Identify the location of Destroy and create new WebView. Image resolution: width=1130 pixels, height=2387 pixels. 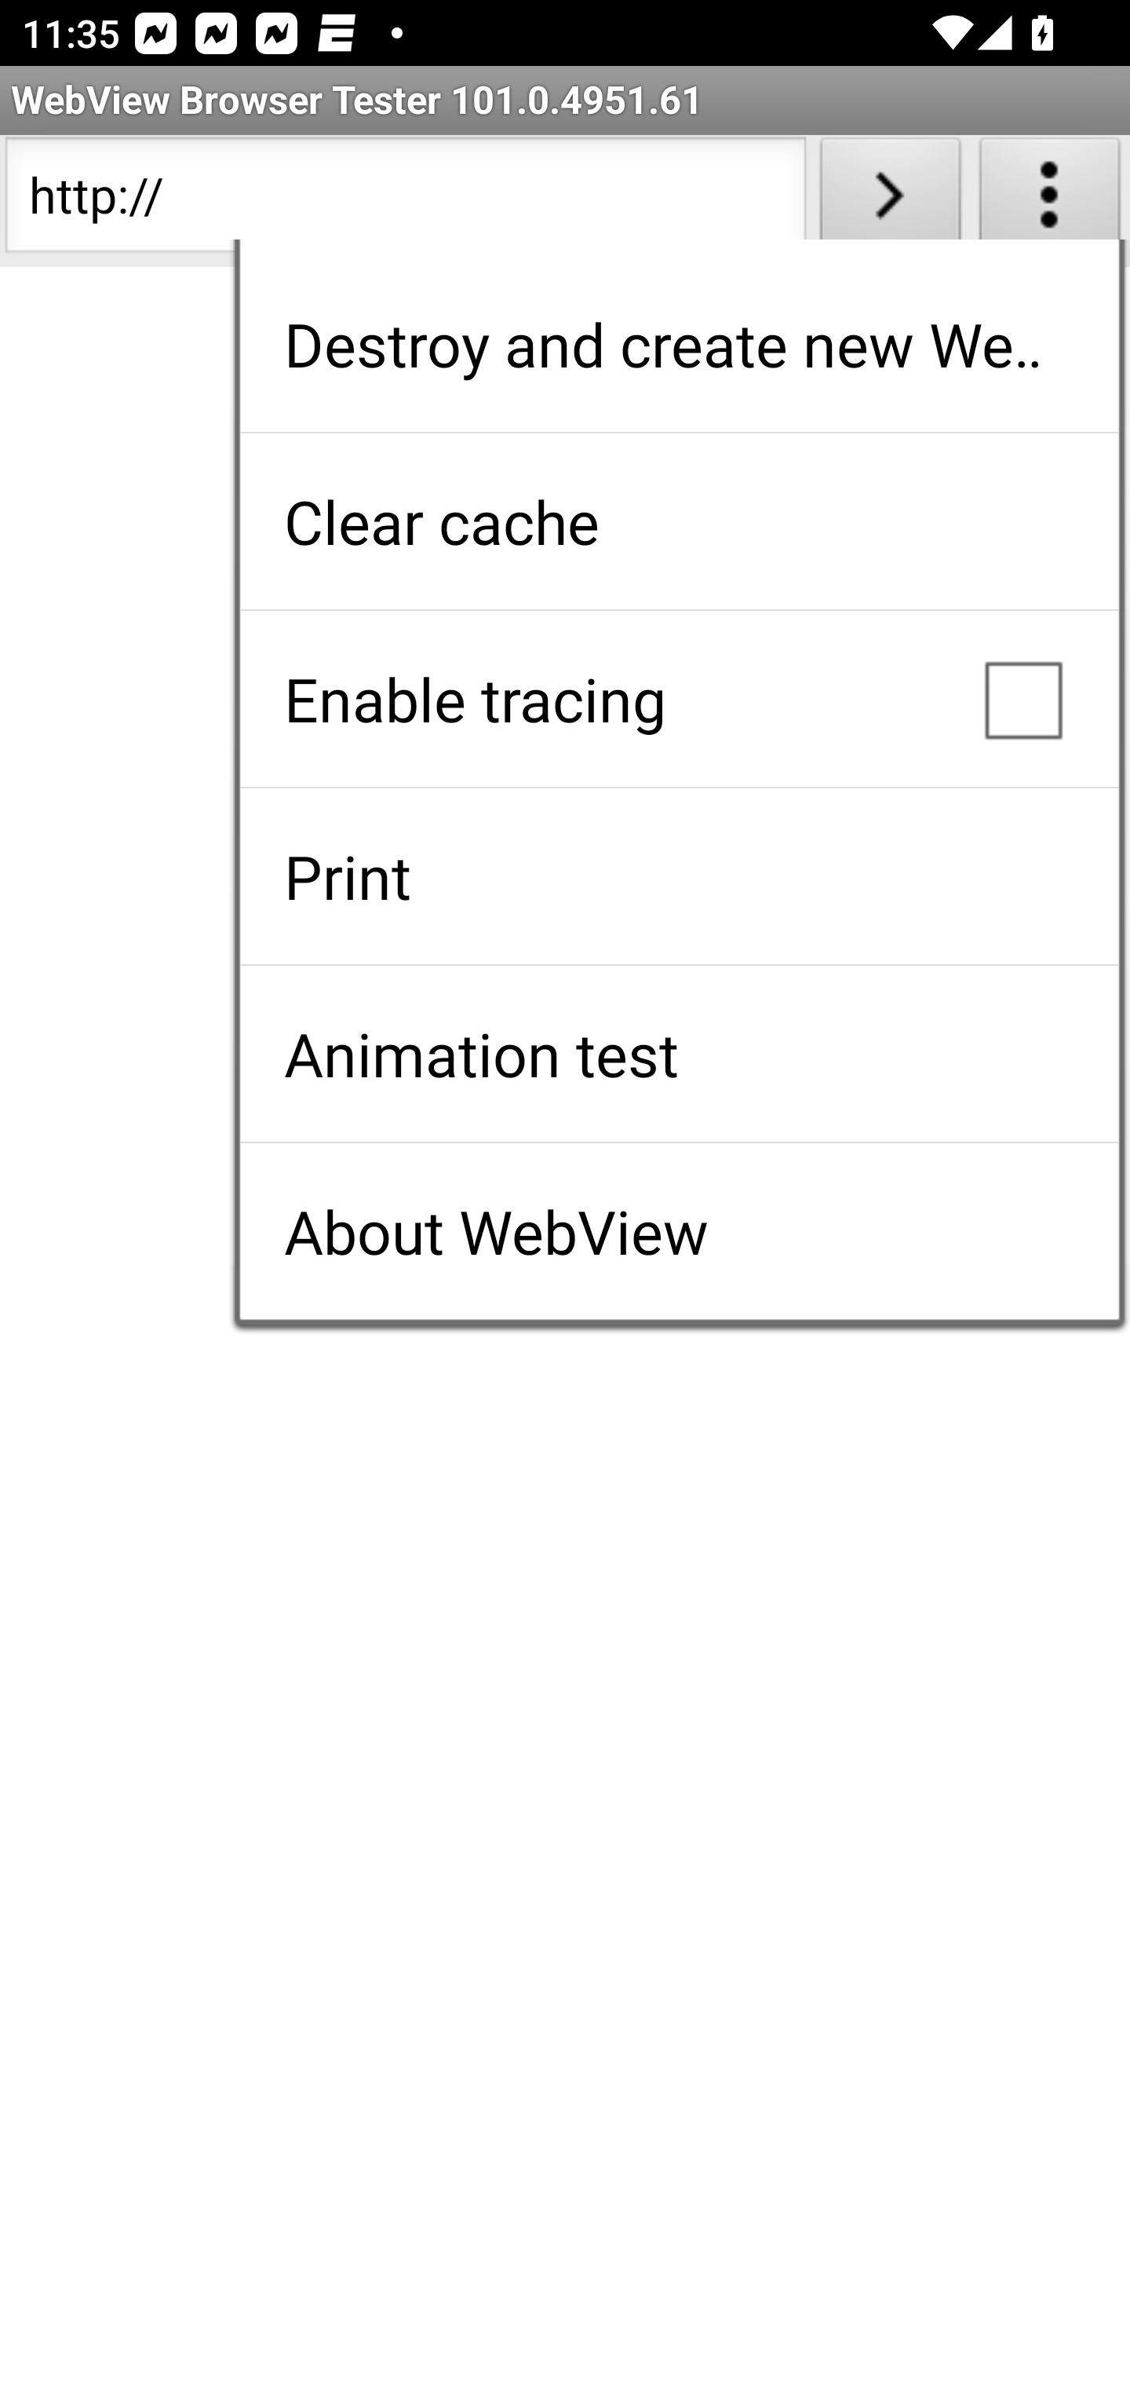
(679, 344).